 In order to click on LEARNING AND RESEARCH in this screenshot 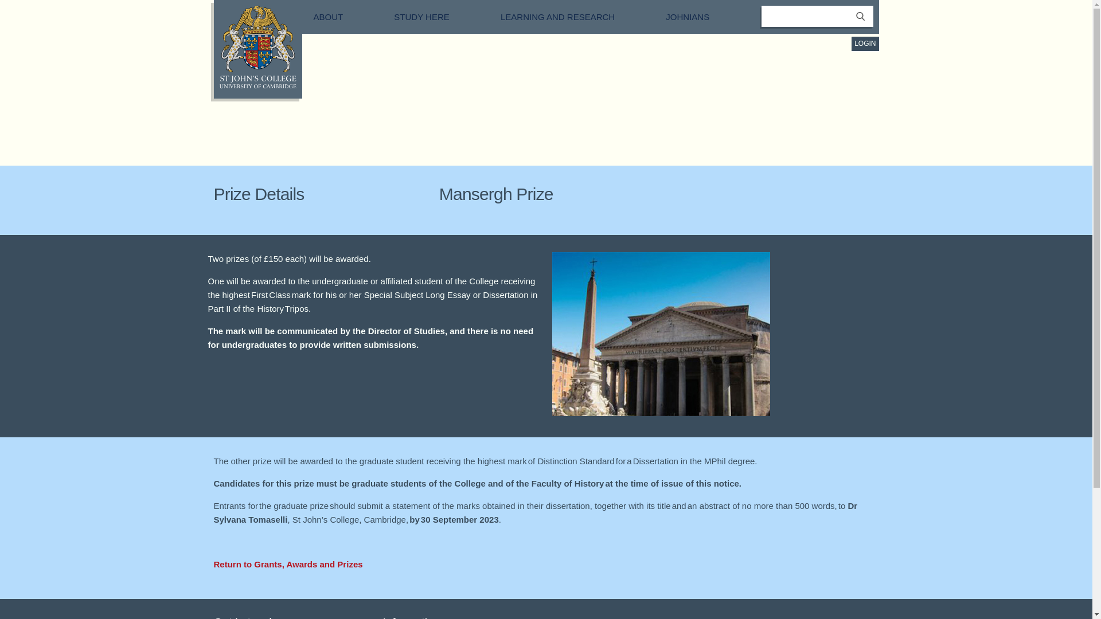, I will do `click(570, 16)`.